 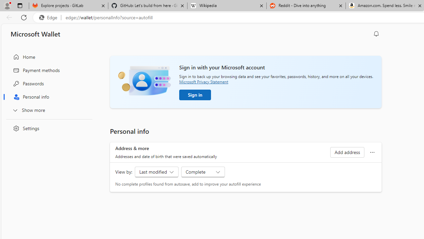 What do you see at coordinates (48, 84) in the screenshot?
I see `Passwords` at bounding box center [48, 84].